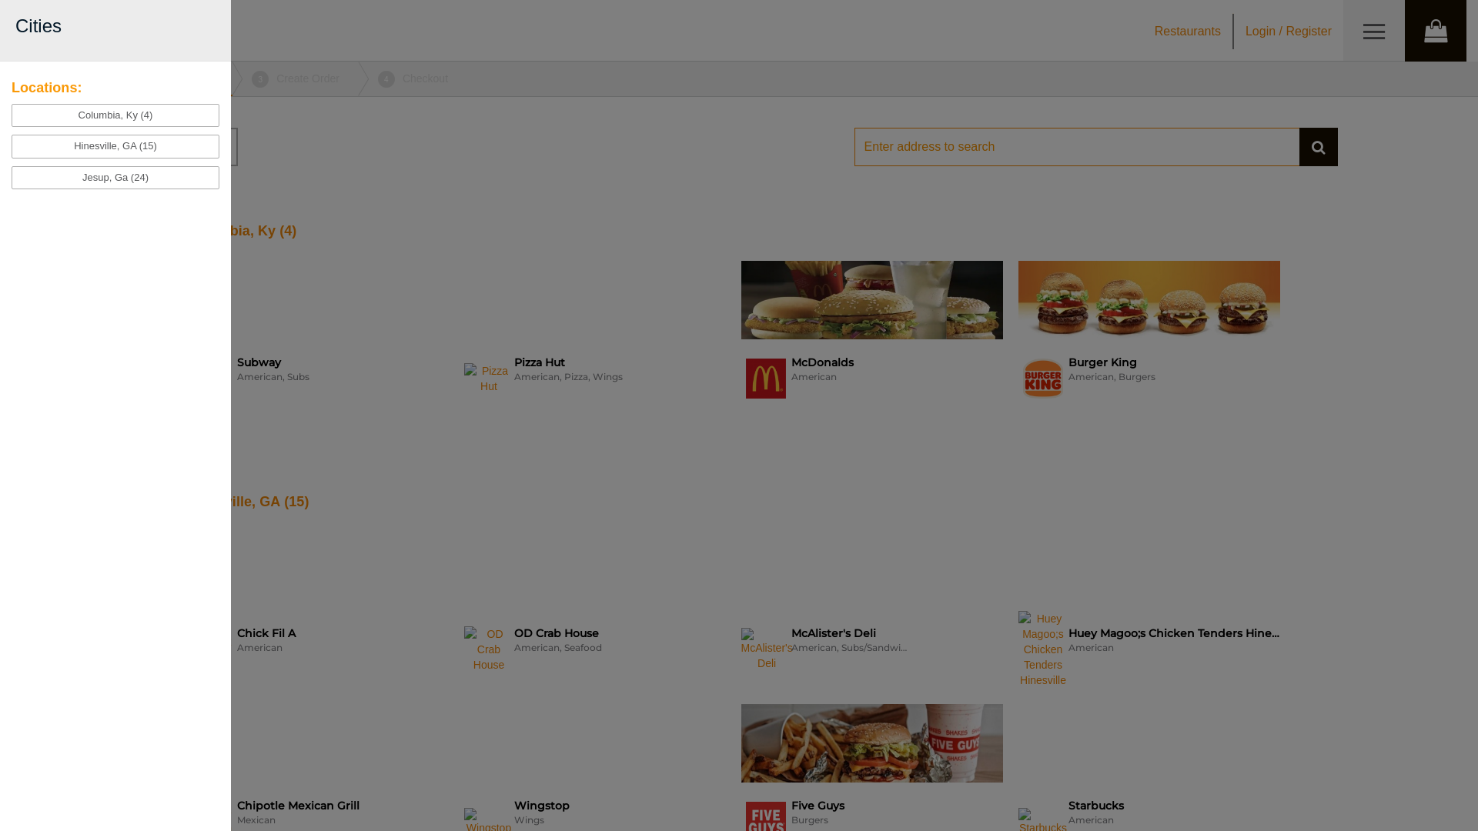 This screenshot has width=1478, height=831. What do you see at coordinates (1289, 31) in the screenshot?
I see `Login / Register` at bounding box center [1289, 31].